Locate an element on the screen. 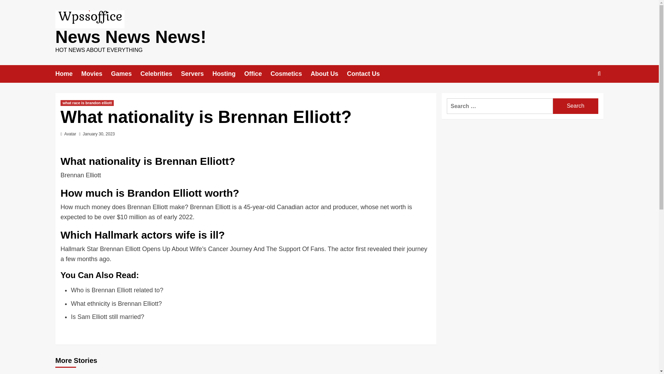  Movies is located at coordinates (96, 73).